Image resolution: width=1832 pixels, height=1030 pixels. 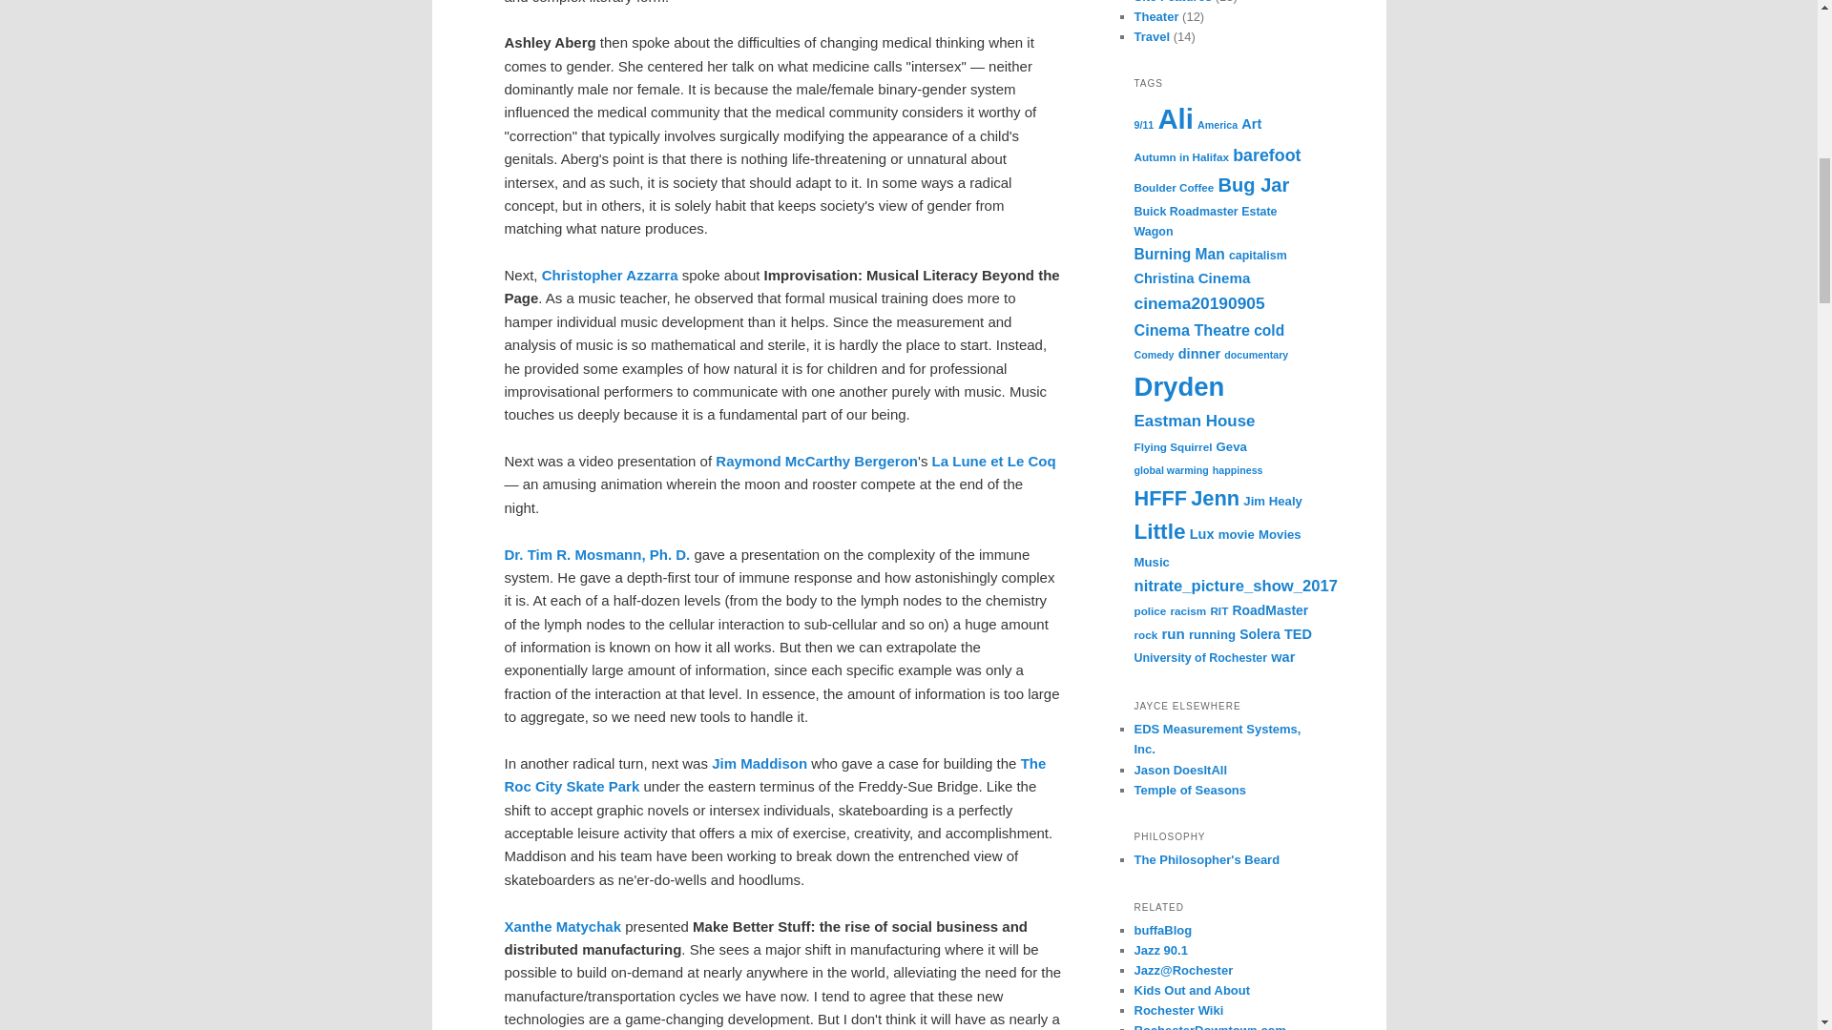 I want to click on Xanthe Matychak, so click(x=562, y=926).